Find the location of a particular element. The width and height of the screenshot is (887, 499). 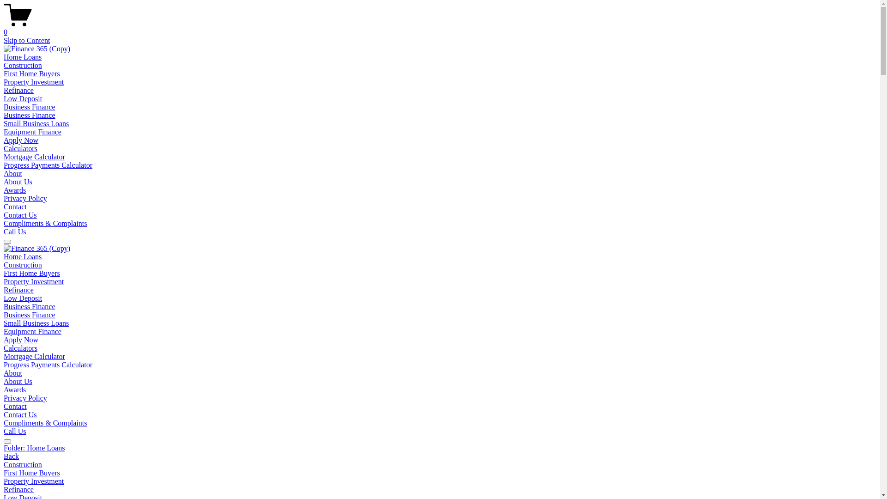

Folder: Home Loans is located at coordinates (440, 448).